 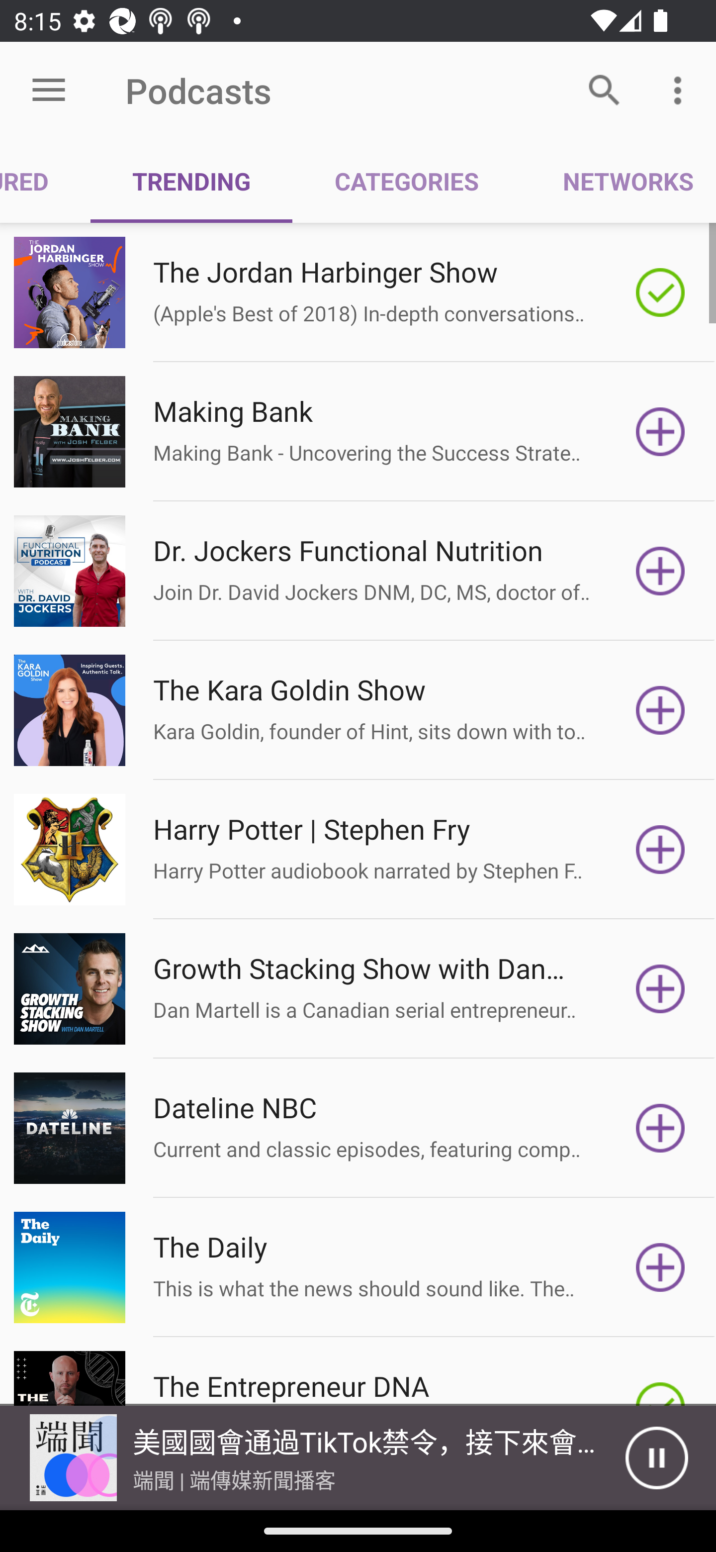 I want to click on TRENDING, so click(x=191, y=181).